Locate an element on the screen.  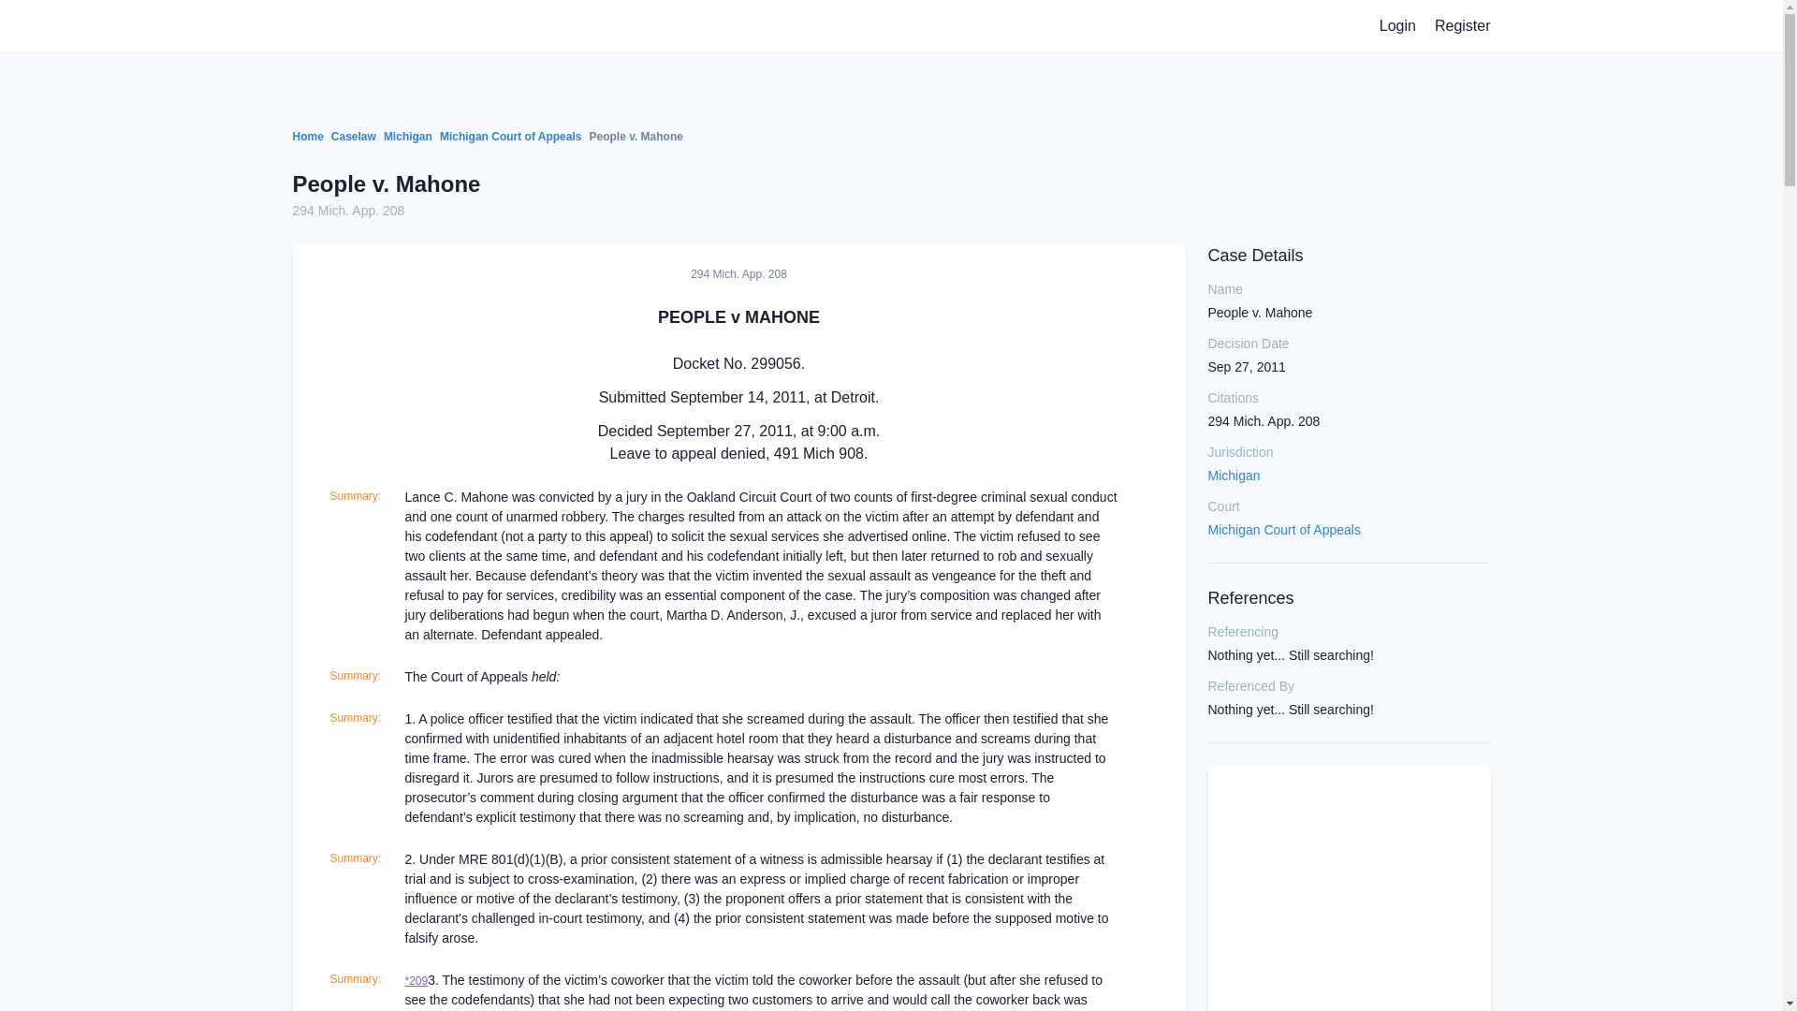
Register is located at coordinates (1462, 26).